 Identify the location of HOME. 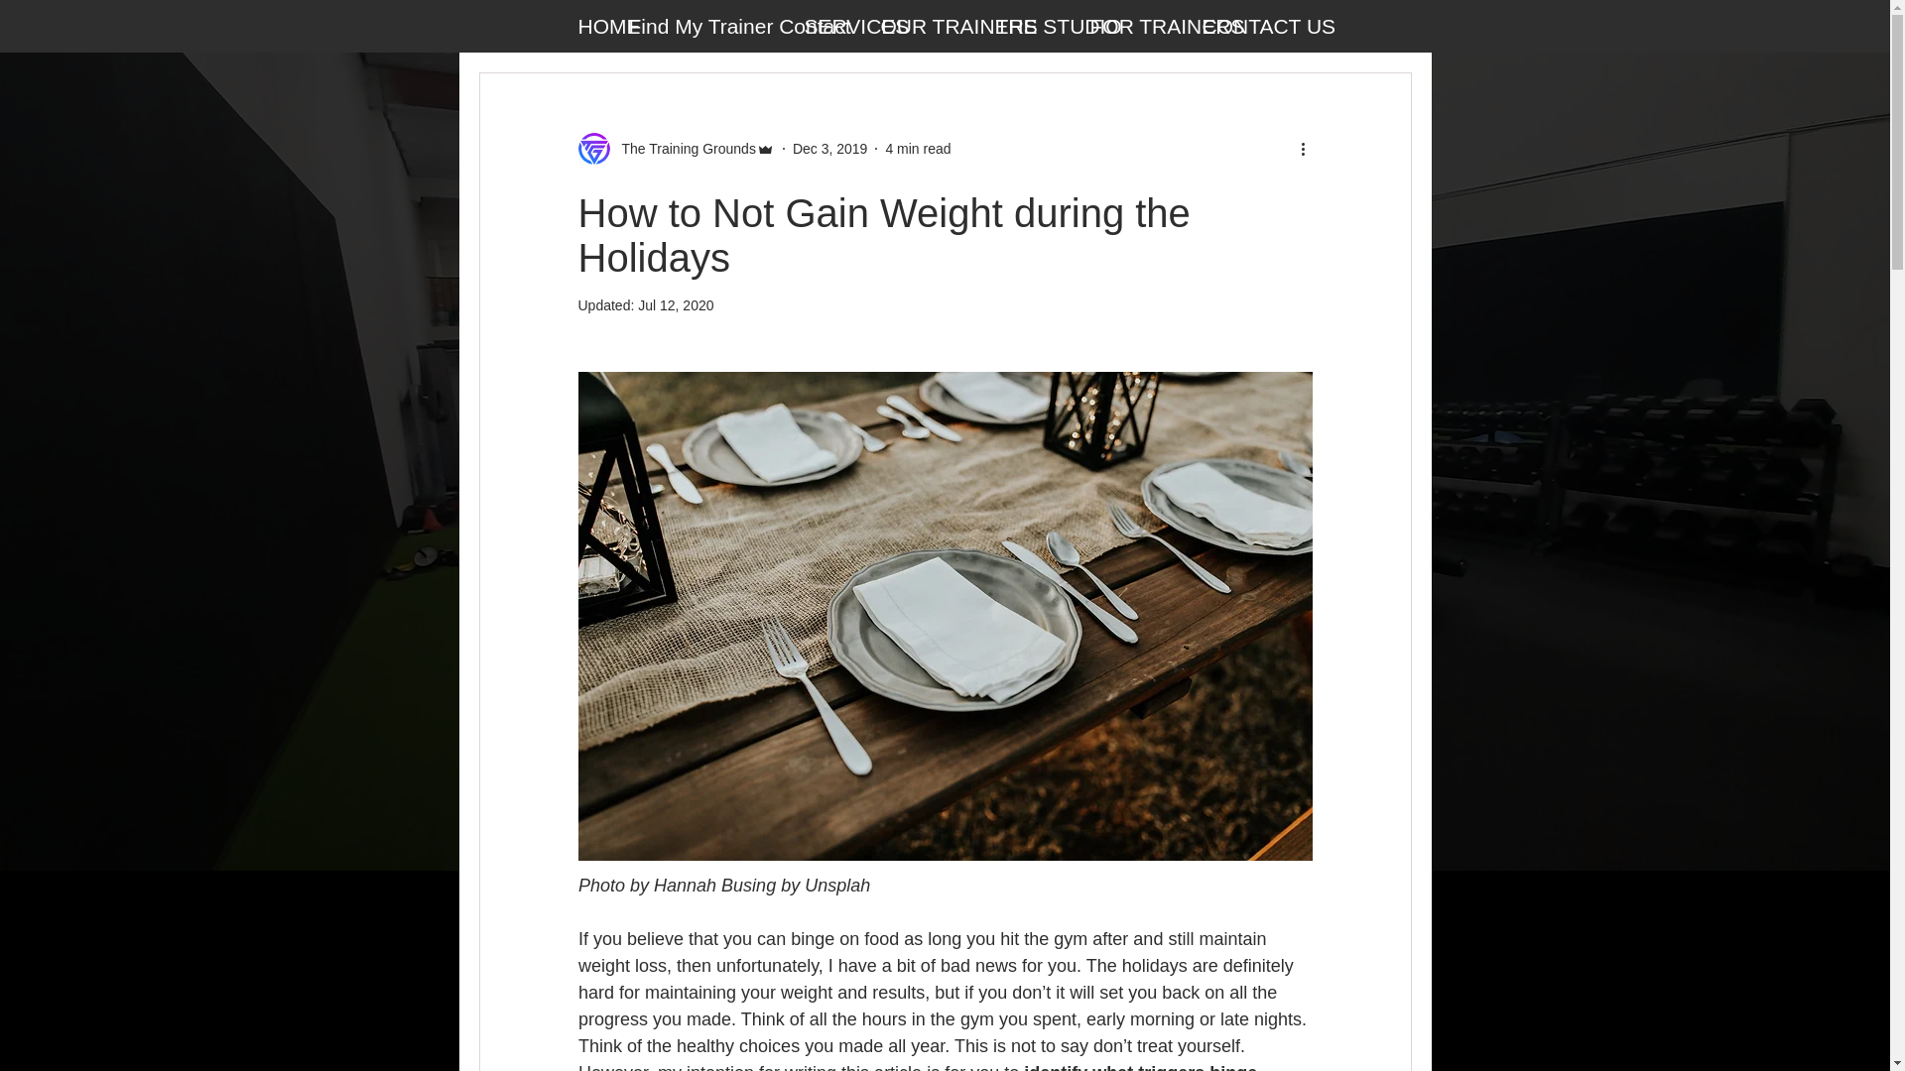
(602, 26).